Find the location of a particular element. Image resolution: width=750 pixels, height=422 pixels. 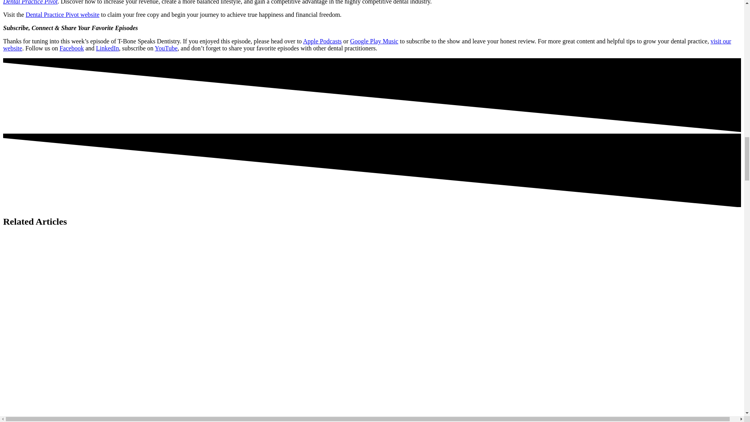

YouTube is located at coordinates (166, 48).